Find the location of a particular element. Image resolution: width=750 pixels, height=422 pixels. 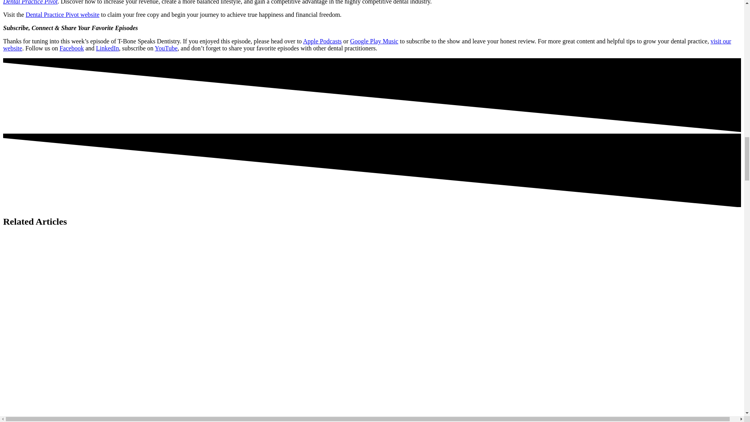

YouTube is located at coordinates (166, 48).